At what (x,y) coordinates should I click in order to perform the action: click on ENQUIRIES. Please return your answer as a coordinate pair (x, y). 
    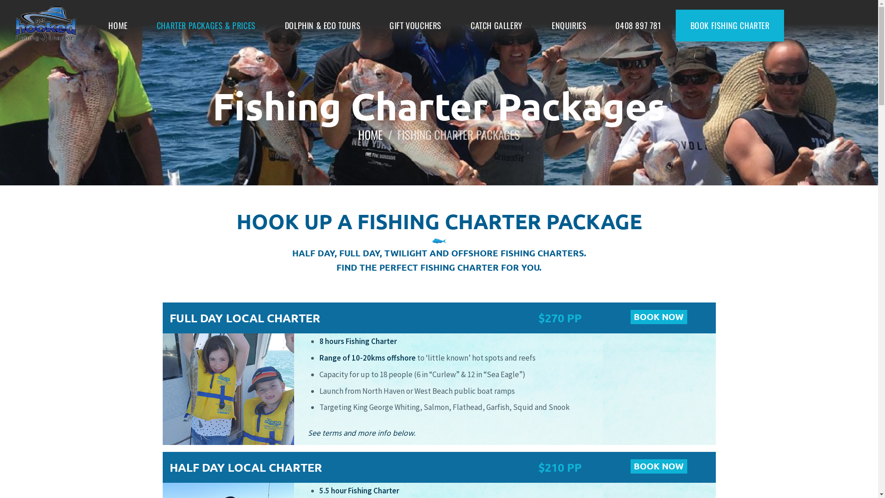
    Looking at the image, I should click on (569, 26).